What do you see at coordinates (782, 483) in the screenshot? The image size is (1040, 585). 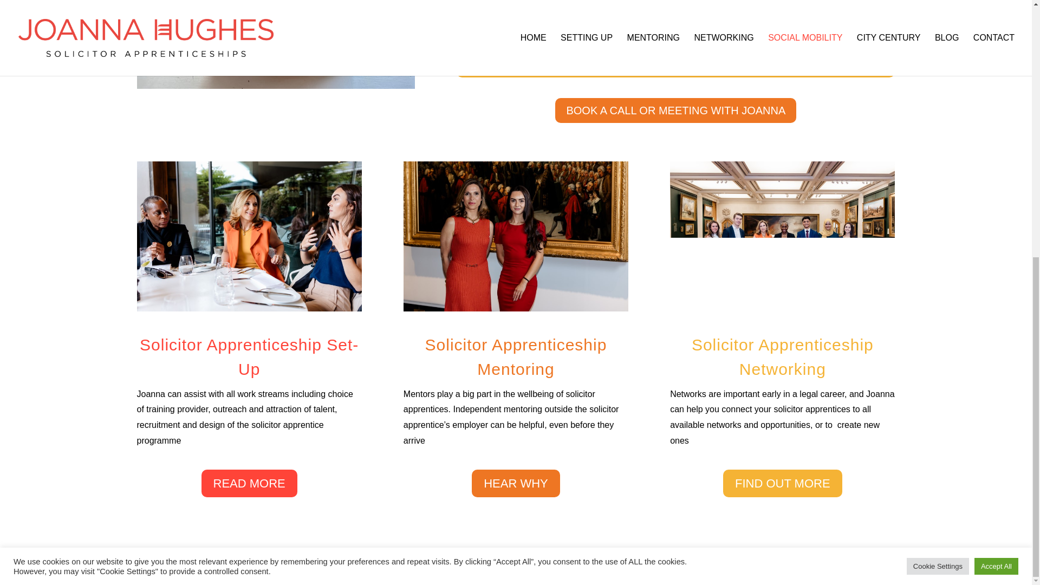 I see `FIND OUT MORE` at bounding box center [782, 483].